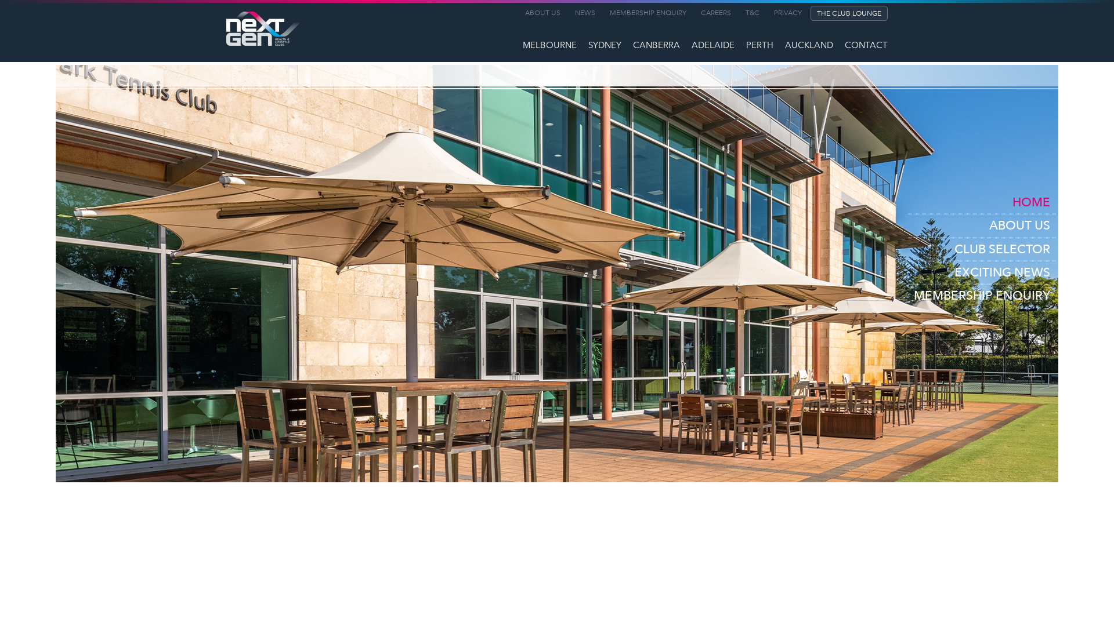  Describe the element at coordinates (583, 14) in the screenshot. I see `NEWS` at that location.